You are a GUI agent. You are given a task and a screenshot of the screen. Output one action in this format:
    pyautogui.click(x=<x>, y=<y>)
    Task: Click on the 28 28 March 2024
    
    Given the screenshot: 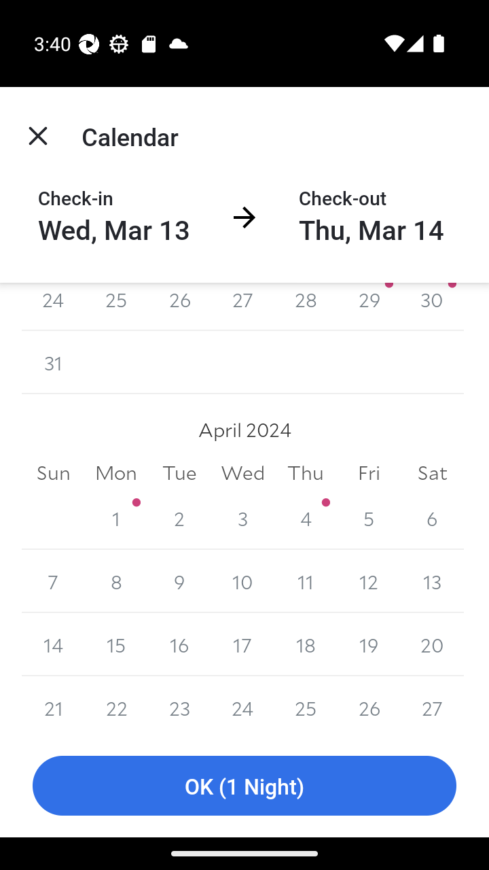 What is the action you would take?
    pyautogui.click(x=306, y=307)
    